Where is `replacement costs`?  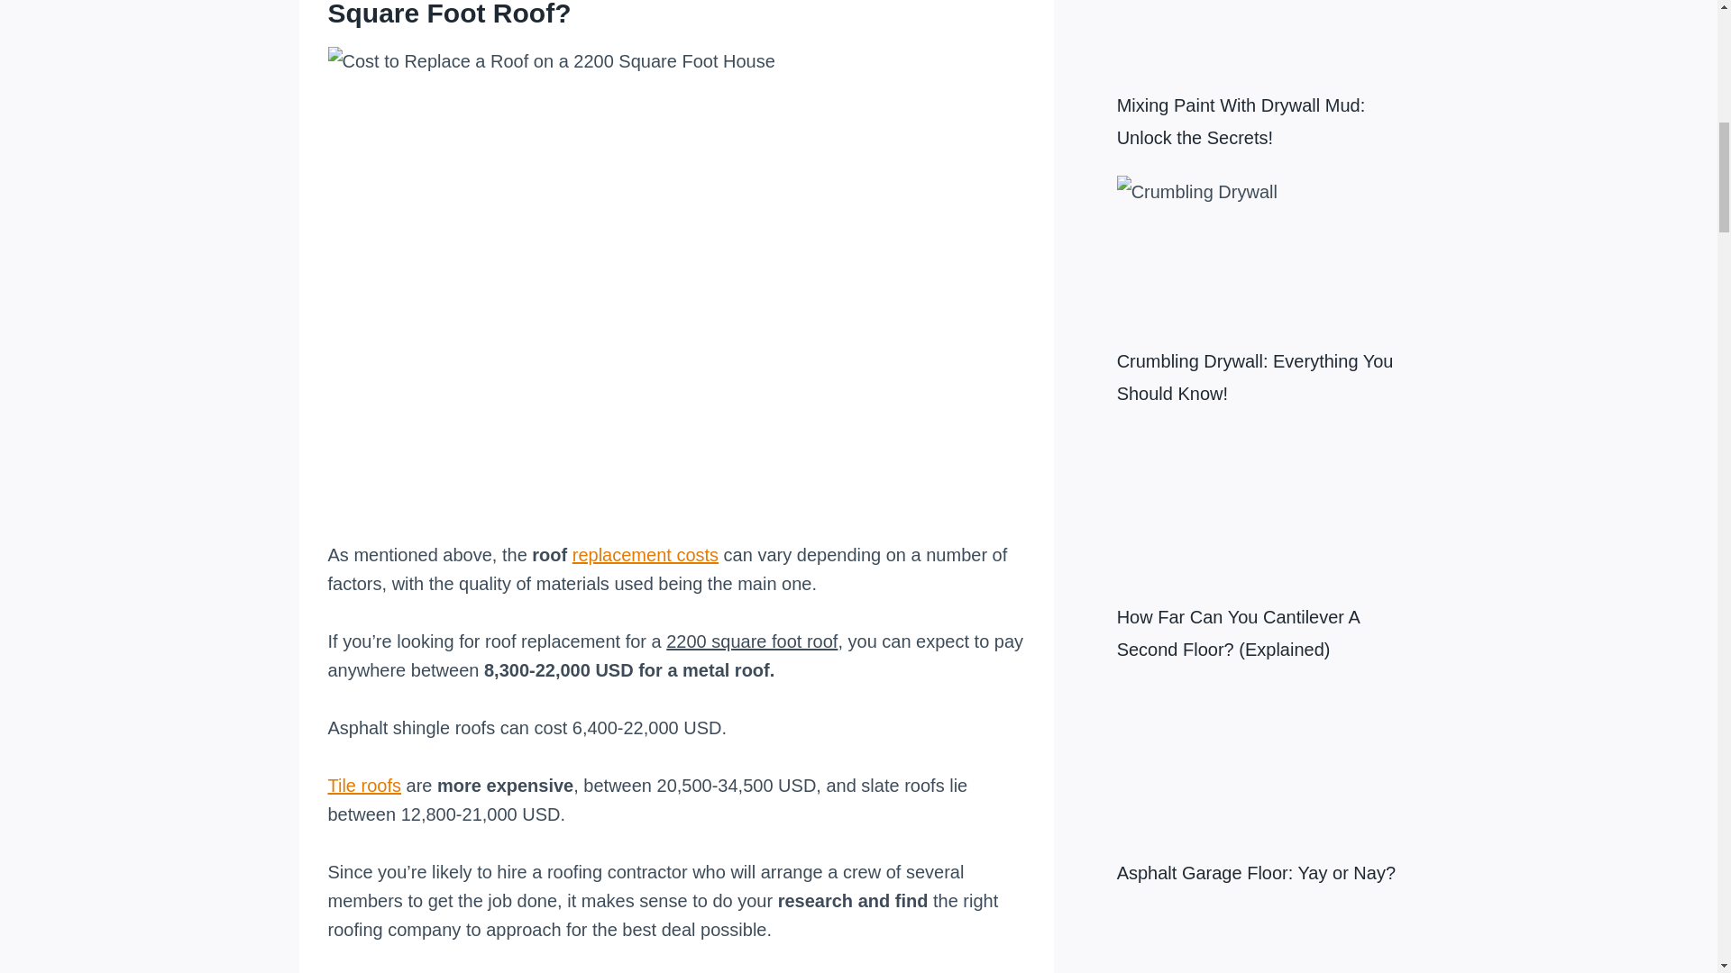
replacement costs is located at coordinates (646, 555).